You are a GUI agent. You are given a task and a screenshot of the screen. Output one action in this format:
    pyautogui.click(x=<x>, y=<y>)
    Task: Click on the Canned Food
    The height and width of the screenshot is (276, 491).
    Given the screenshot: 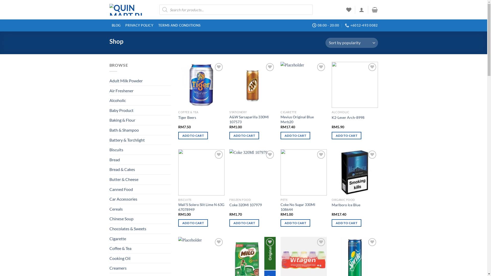 What is the action you would take?
    pyautogui.click(x=140, y=189)
    